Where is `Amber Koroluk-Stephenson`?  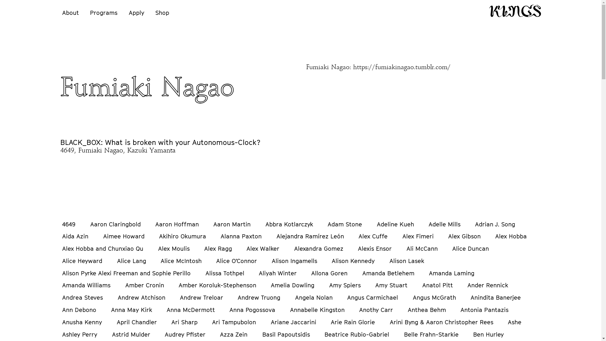 Amber Koroluk-Stephenson is located at coordinates (217, 285).